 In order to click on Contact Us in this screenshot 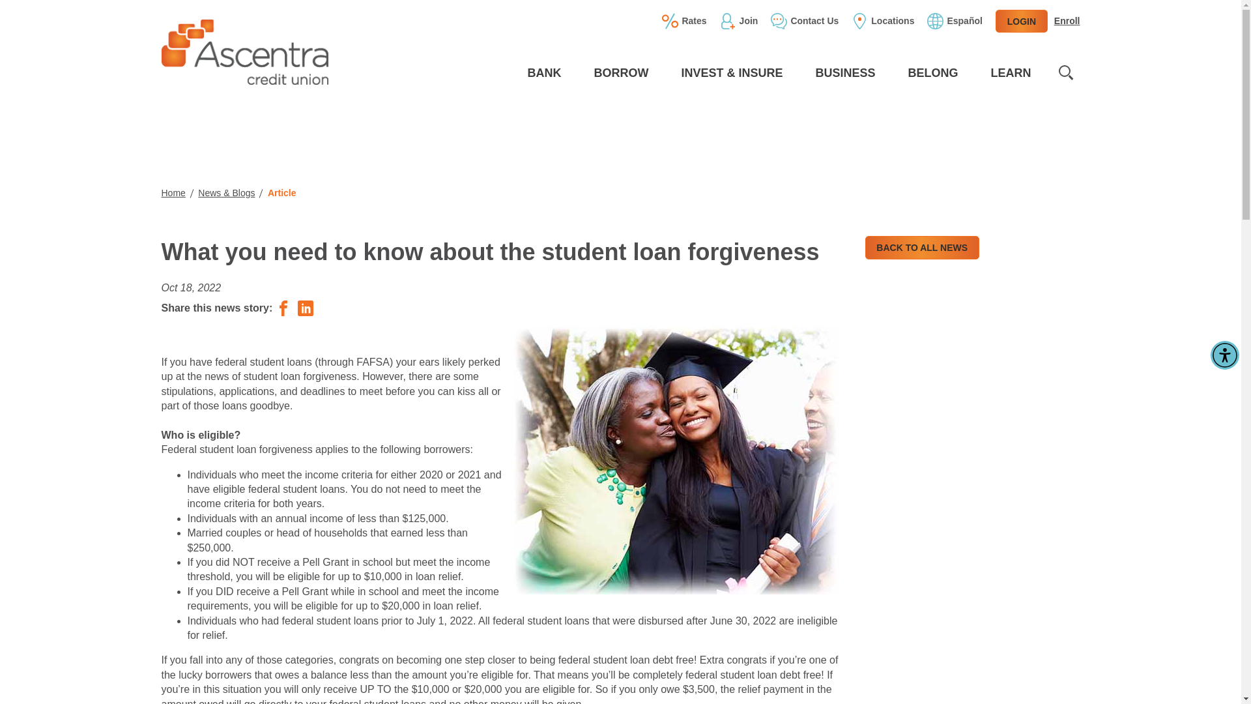, I will do `click(804, 21)`.